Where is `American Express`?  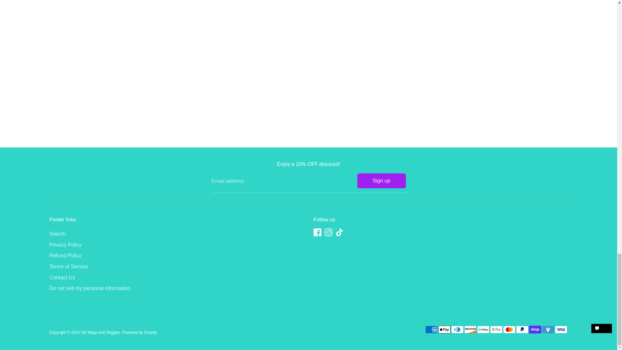 American Express is located at coordinates (431, 330).